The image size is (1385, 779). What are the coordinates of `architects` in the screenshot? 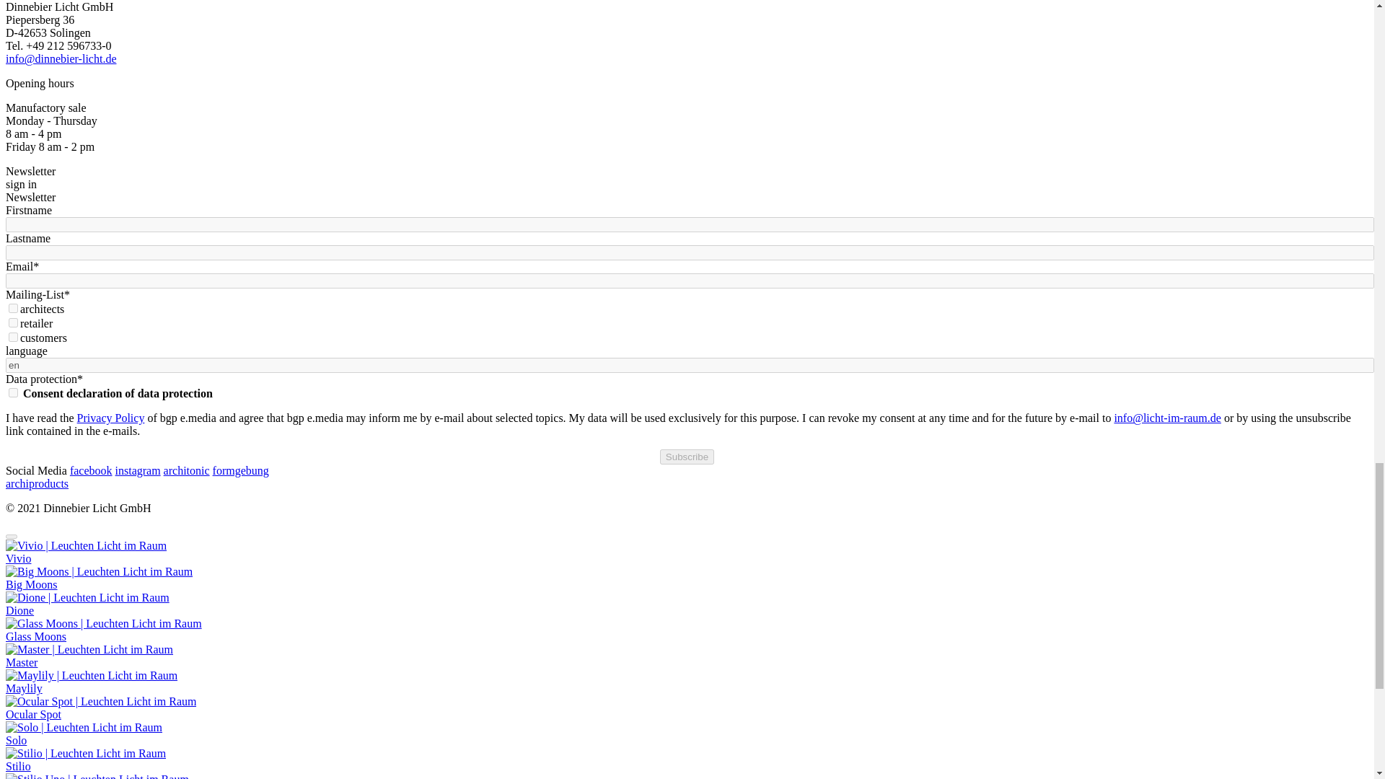 It's located at (13, 309).